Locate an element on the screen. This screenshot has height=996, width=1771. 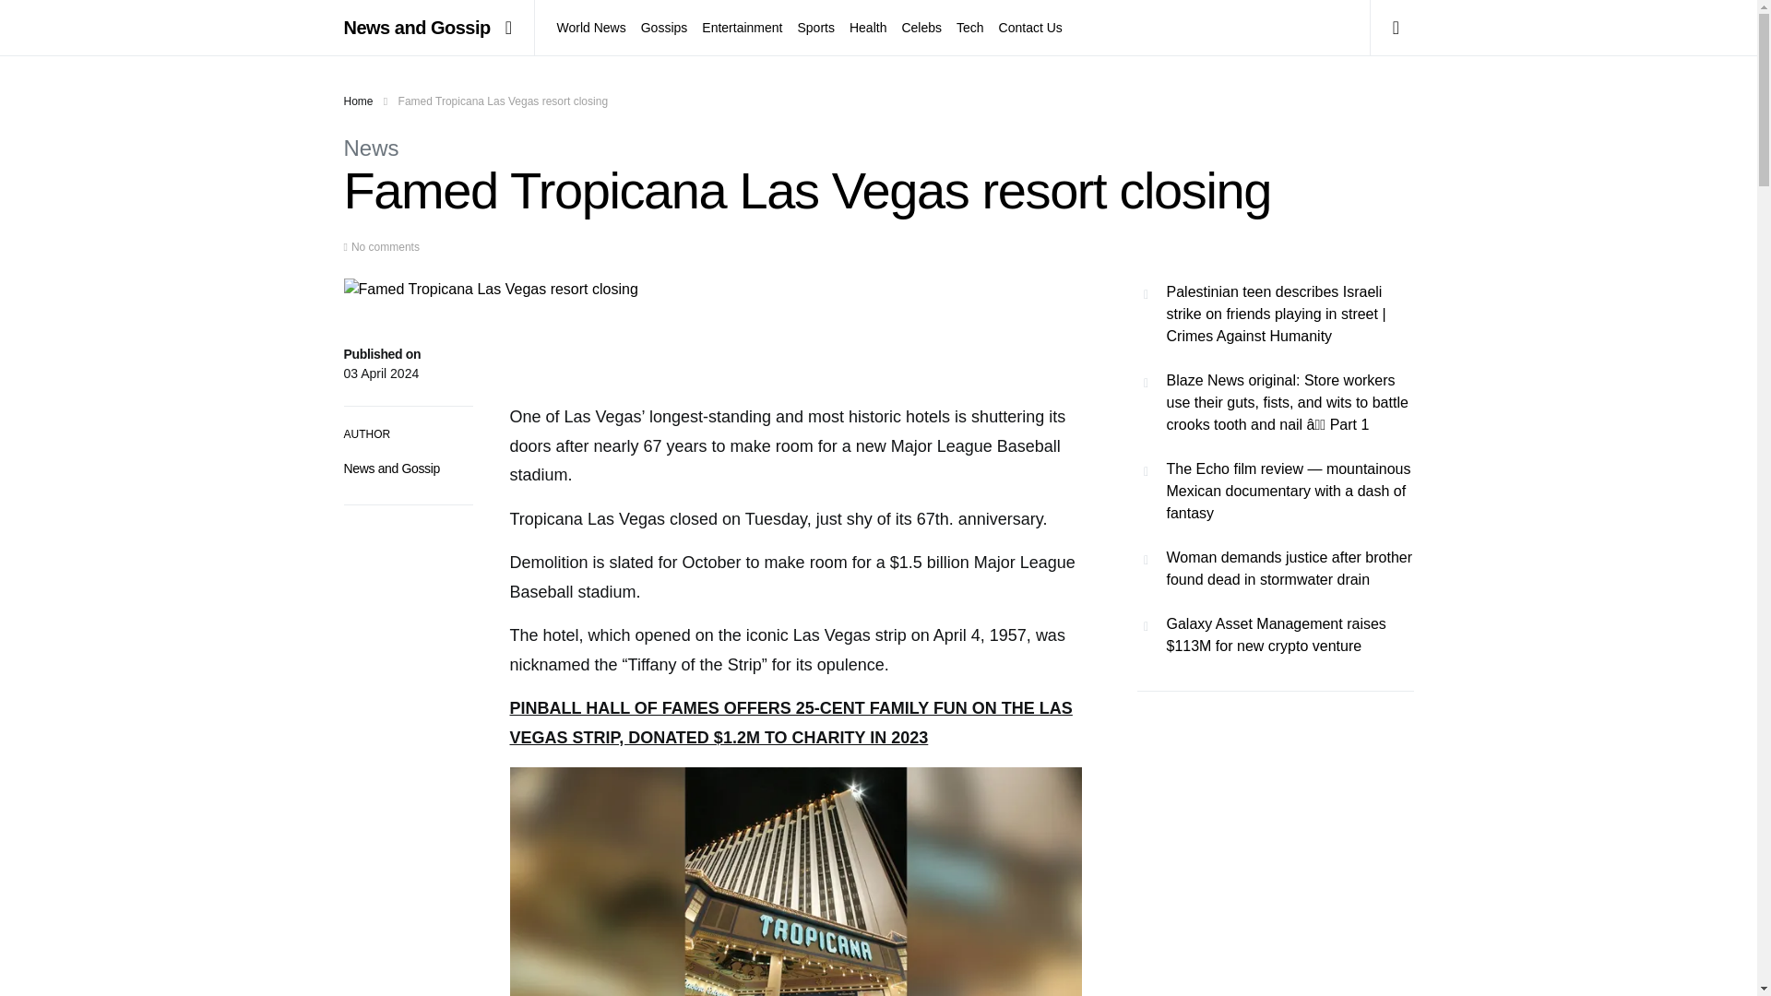
News is located at coordinates (371, 148).